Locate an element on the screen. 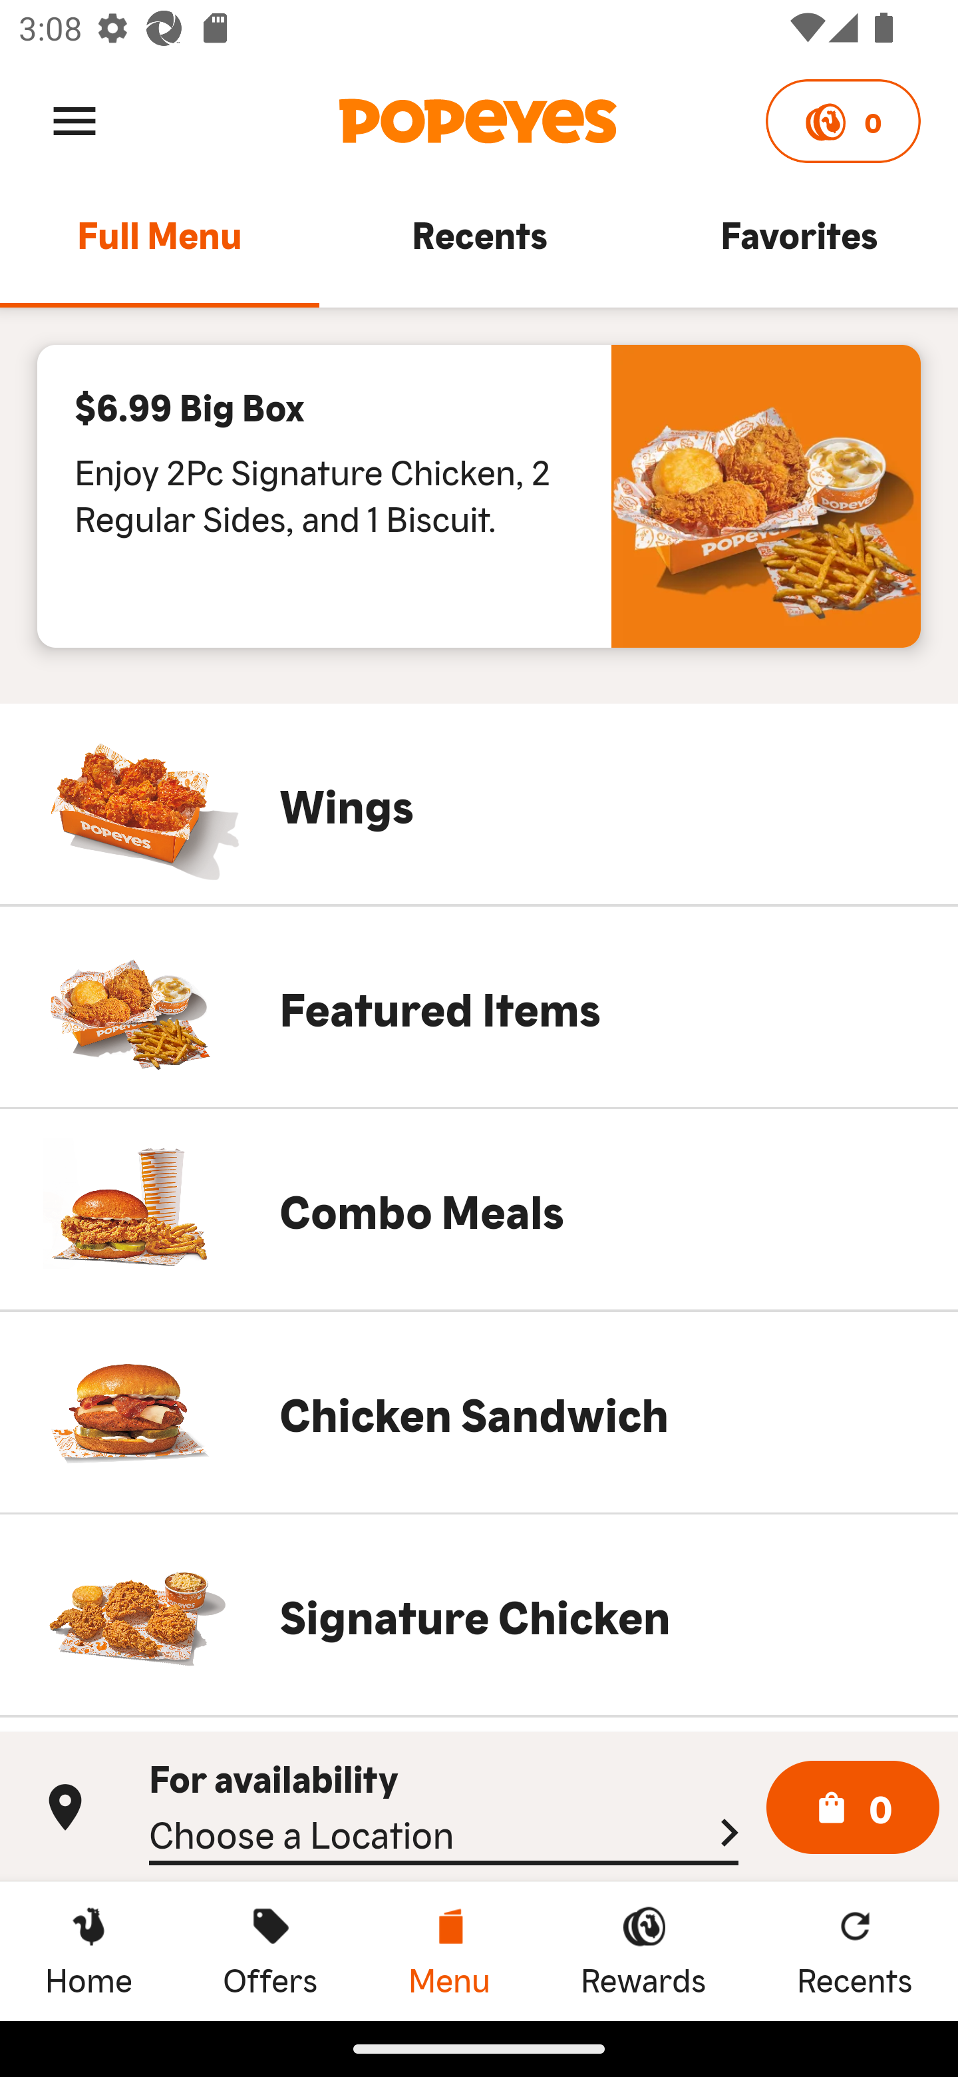 The height and width of the screenshot is (2077, 958). Menu, current page Menu Menu, current page is located at coordinates (448, 1951).